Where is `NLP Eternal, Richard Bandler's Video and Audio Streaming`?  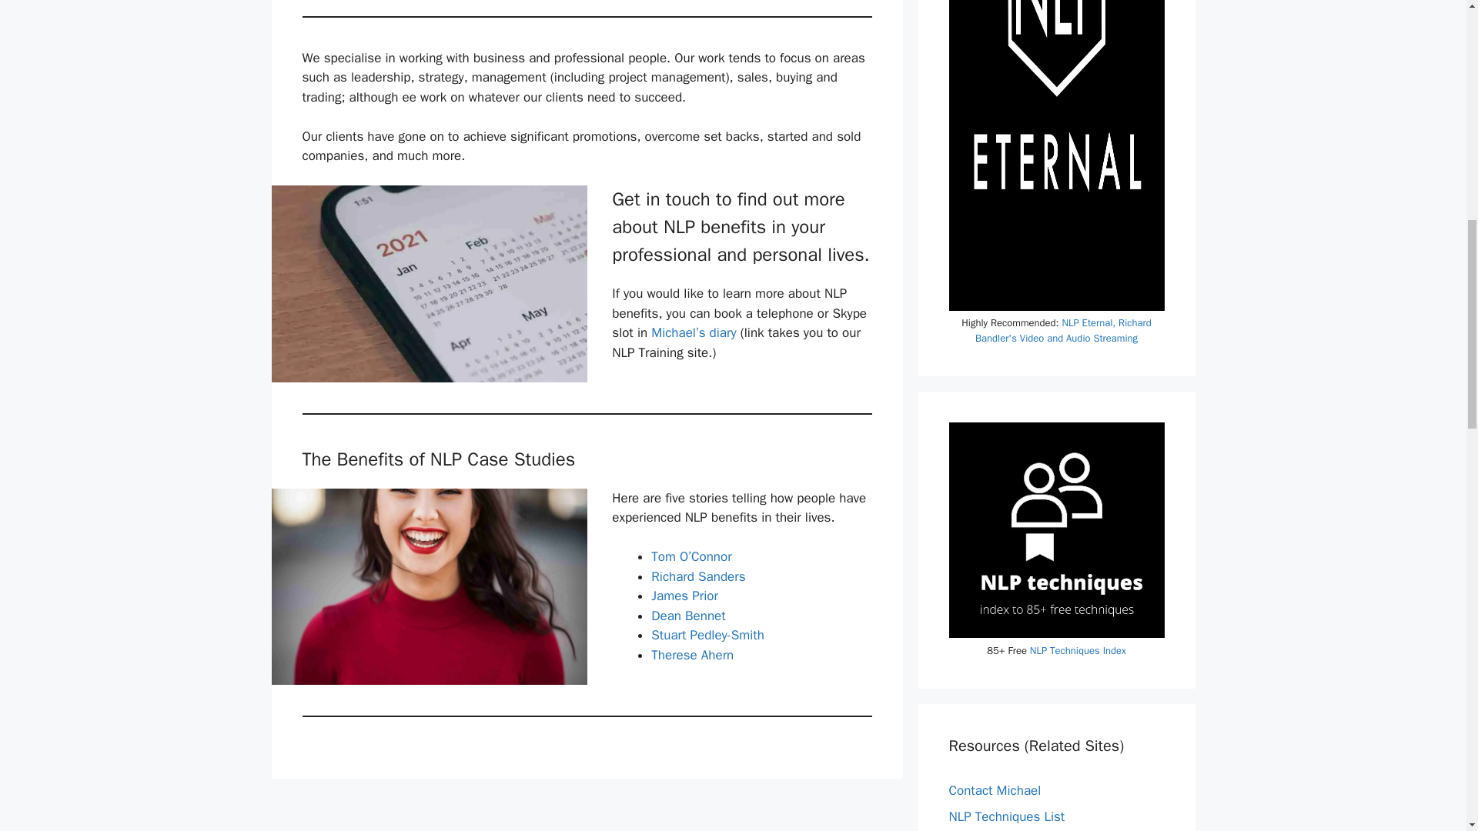
NLP Eternal, Richard Bandler's Video and Audio Streaming is located at coordinates (1063, 331).